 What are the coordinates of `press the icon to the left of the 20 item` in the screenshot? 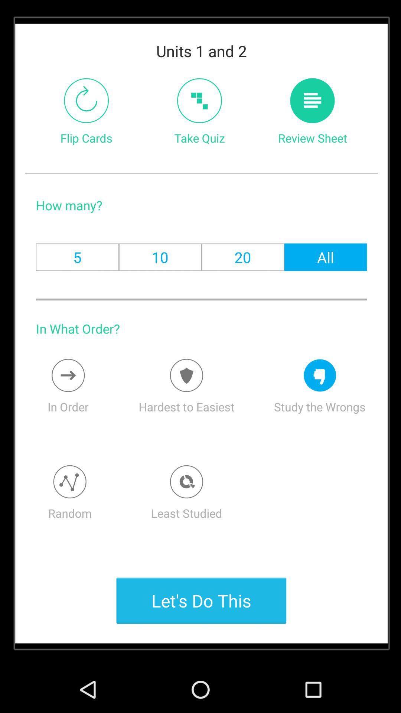 It's located at (160, 257).